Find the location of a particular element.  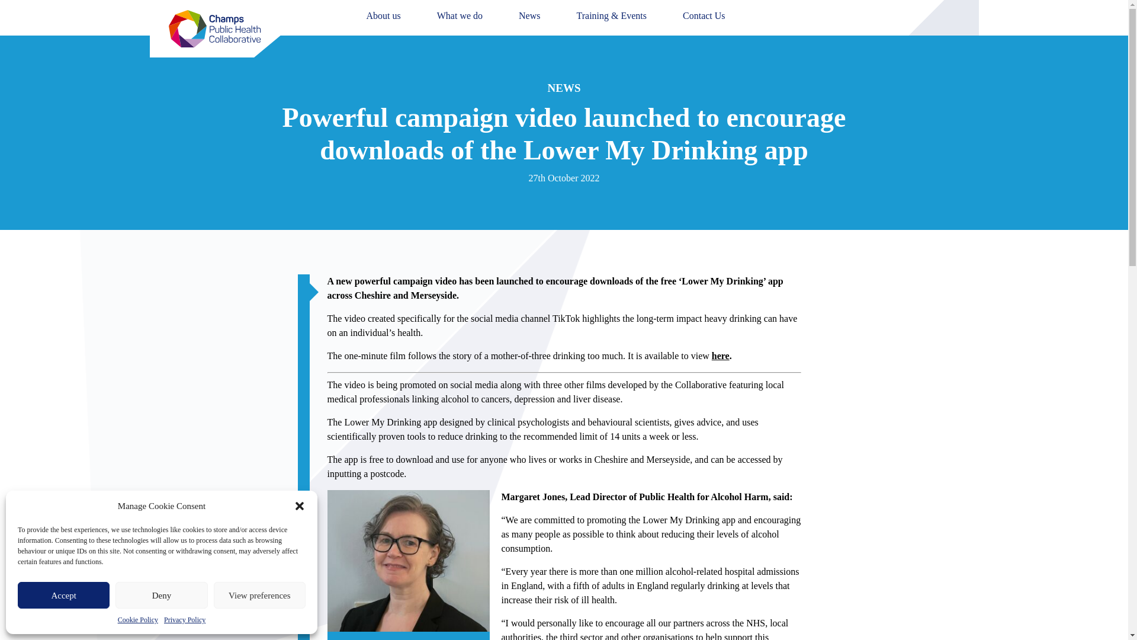

About us is located at coordinates (383, 15).